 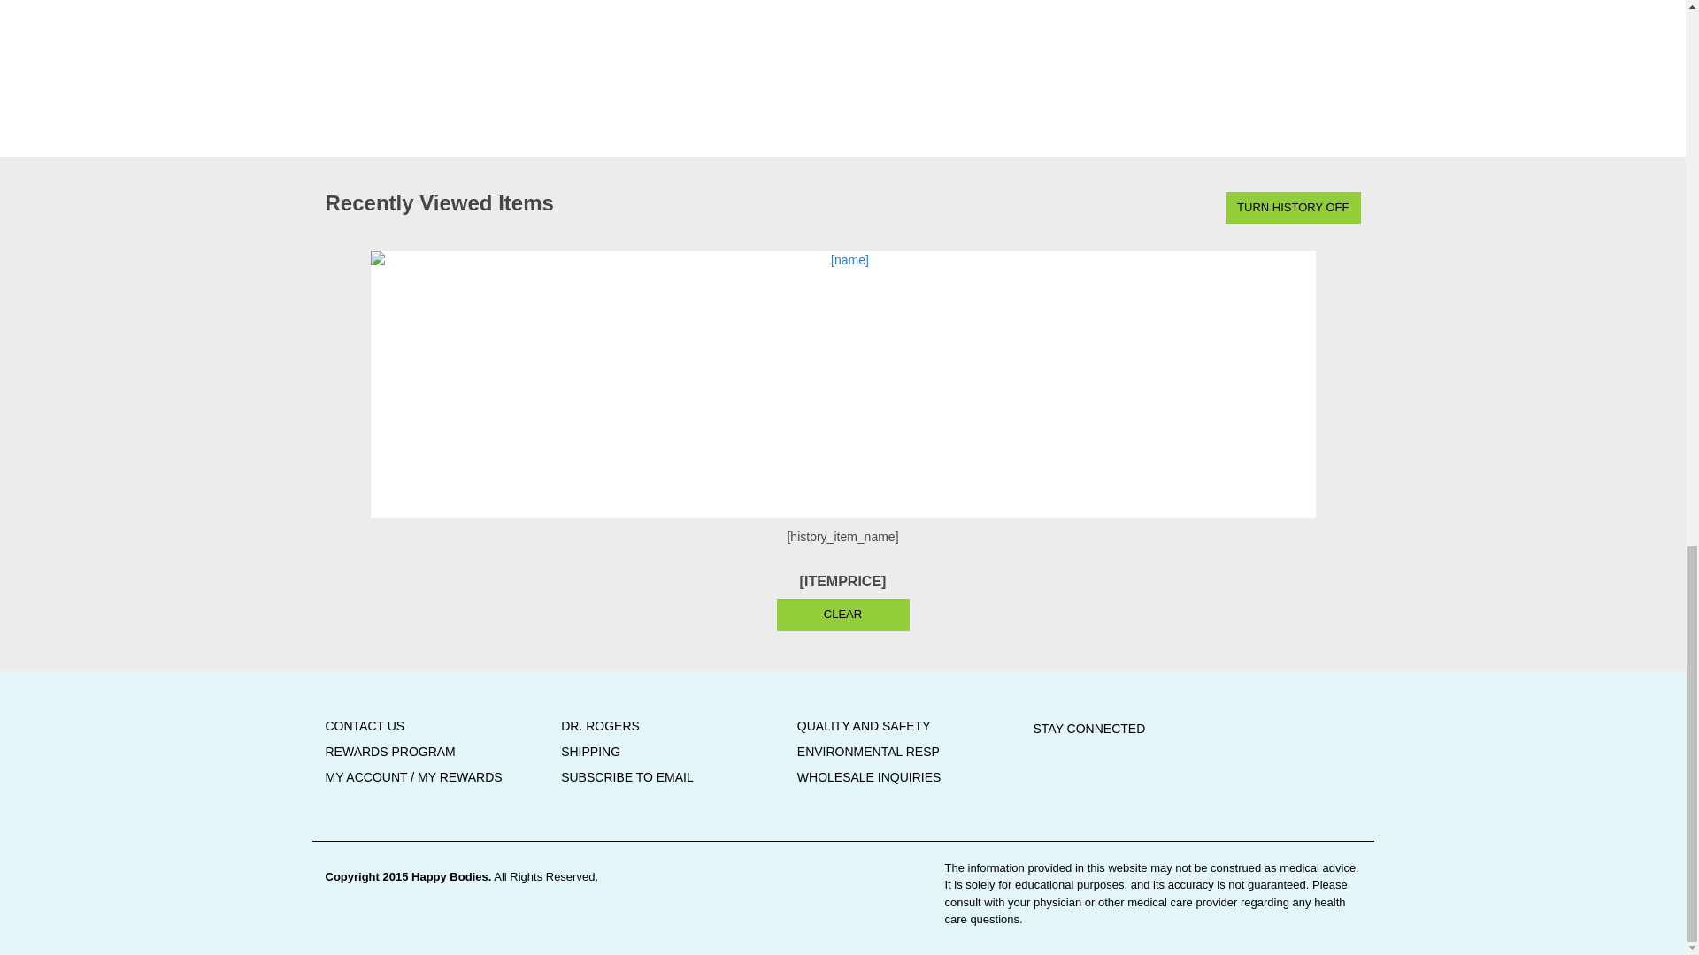 I want to click on Like Us on Facebook, so click(x=1122, y=752).